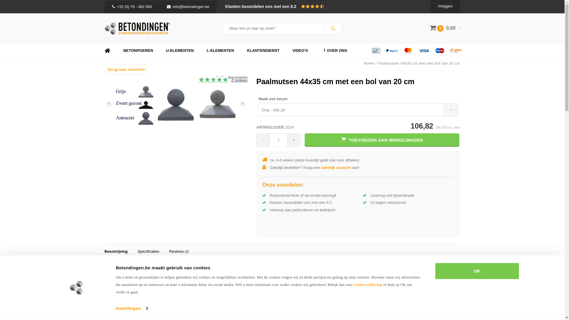  What do you see at coordinates (234, 78) in the screenshot?
I see `Afbeelding vergroten` at bounding box center [234, 78].